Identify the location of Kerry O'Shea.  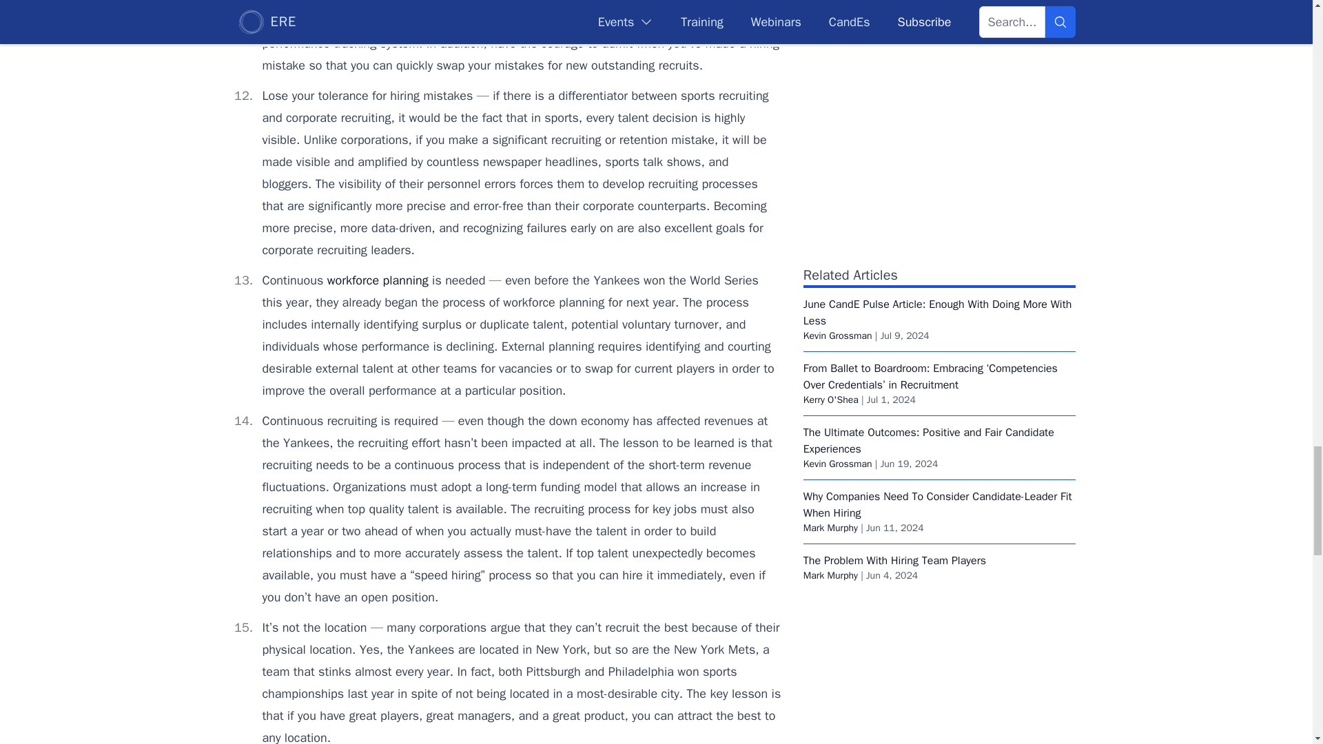
(831, 400).